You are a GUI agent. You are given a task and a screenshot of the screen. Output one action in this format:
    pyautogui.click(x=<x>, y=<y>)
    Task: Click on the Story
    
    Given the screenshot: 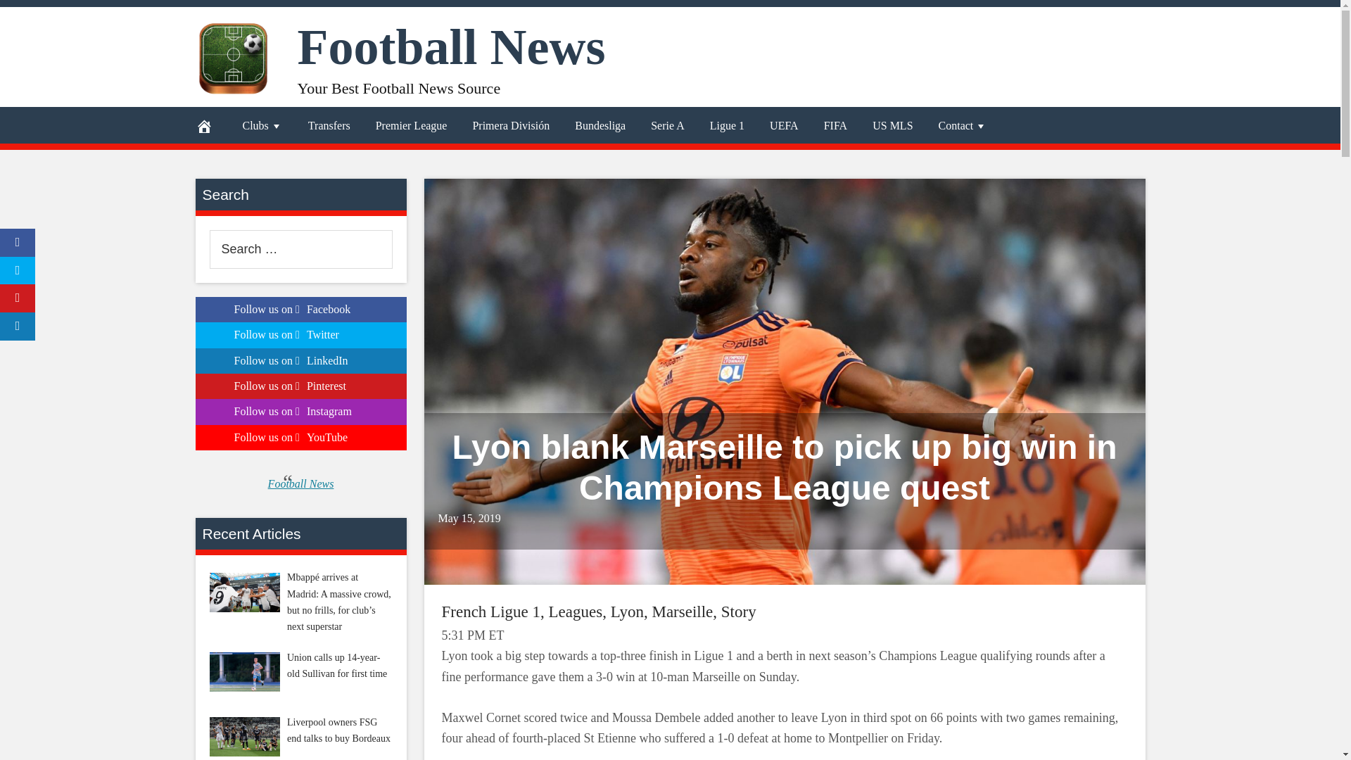 What is the action you would take?
    pyautogui.click(x=739, y=612)
    